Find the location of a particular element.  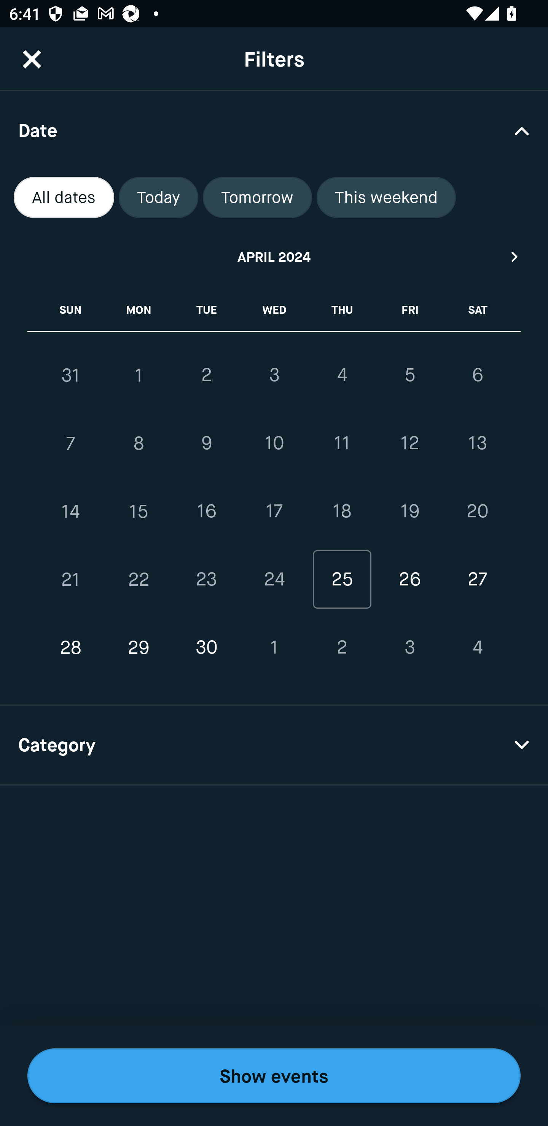

Date Drop Down Arrow is located at coordinates (274, 130).